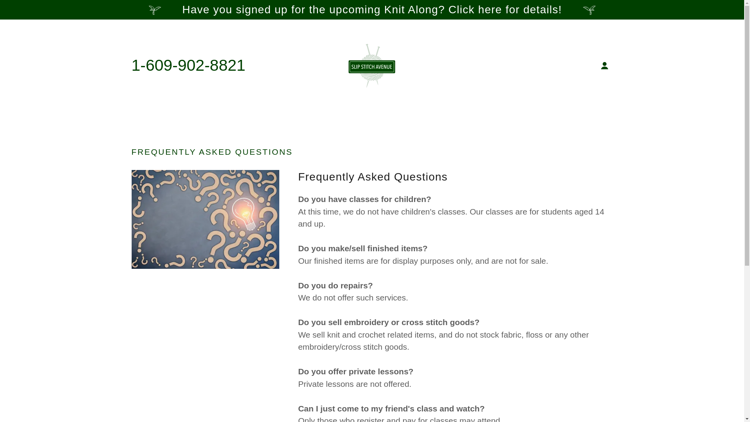 The height and width of the screenshot is (422, 750). Describe the element at coordinates (372, 65) in the screenshot. I see `Slip Stitch Avenue` at that location.